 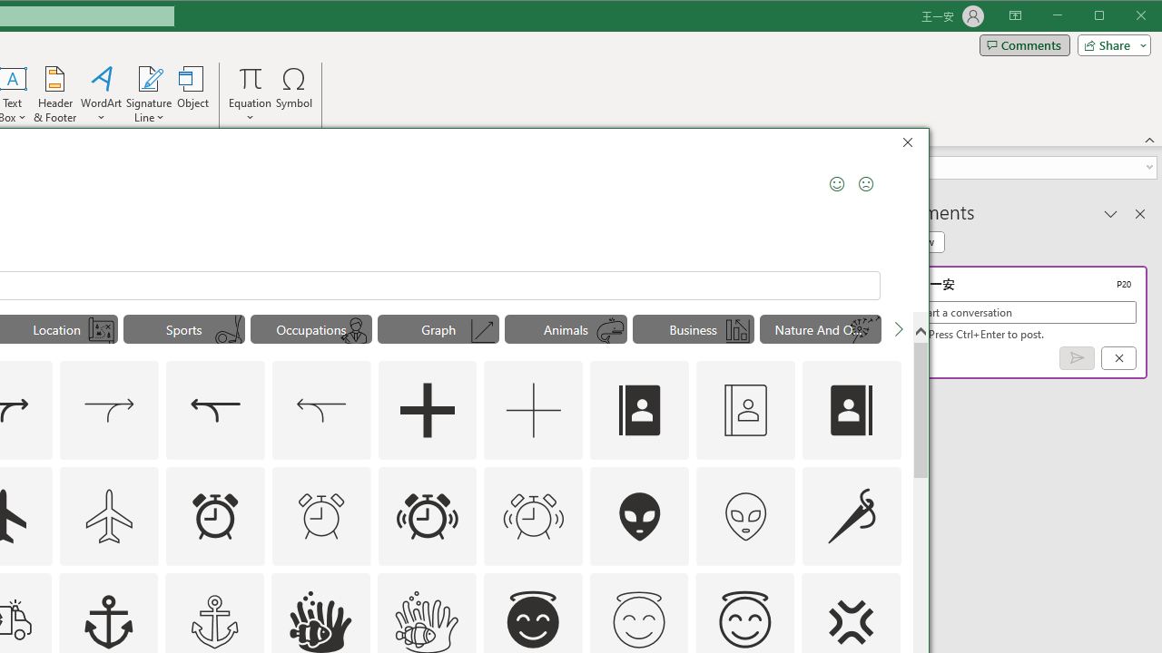 I want to click on Thumbnail, so click(x=887, y=586).